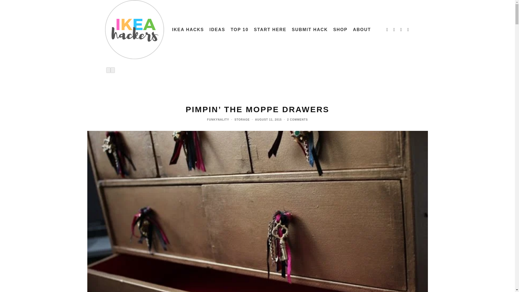  What do you see at coordinates (239, 30) in the screenshot?
I see `Hack of the Year` at bounding box center [239, 30].